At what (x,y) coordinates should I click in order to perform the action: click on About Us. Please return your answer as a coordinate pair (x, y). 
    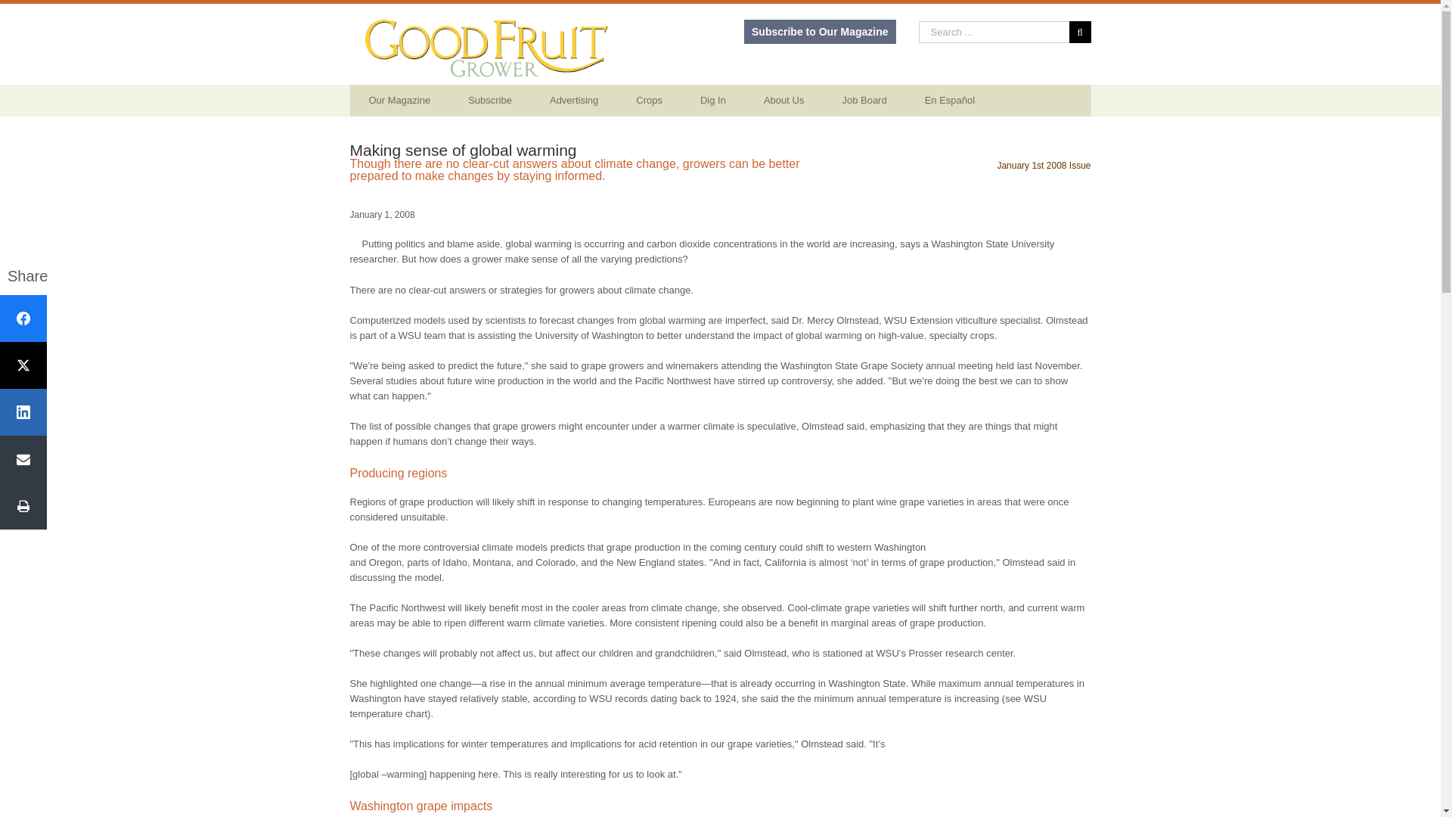
    Looking at the image, I should click on (783, 101).